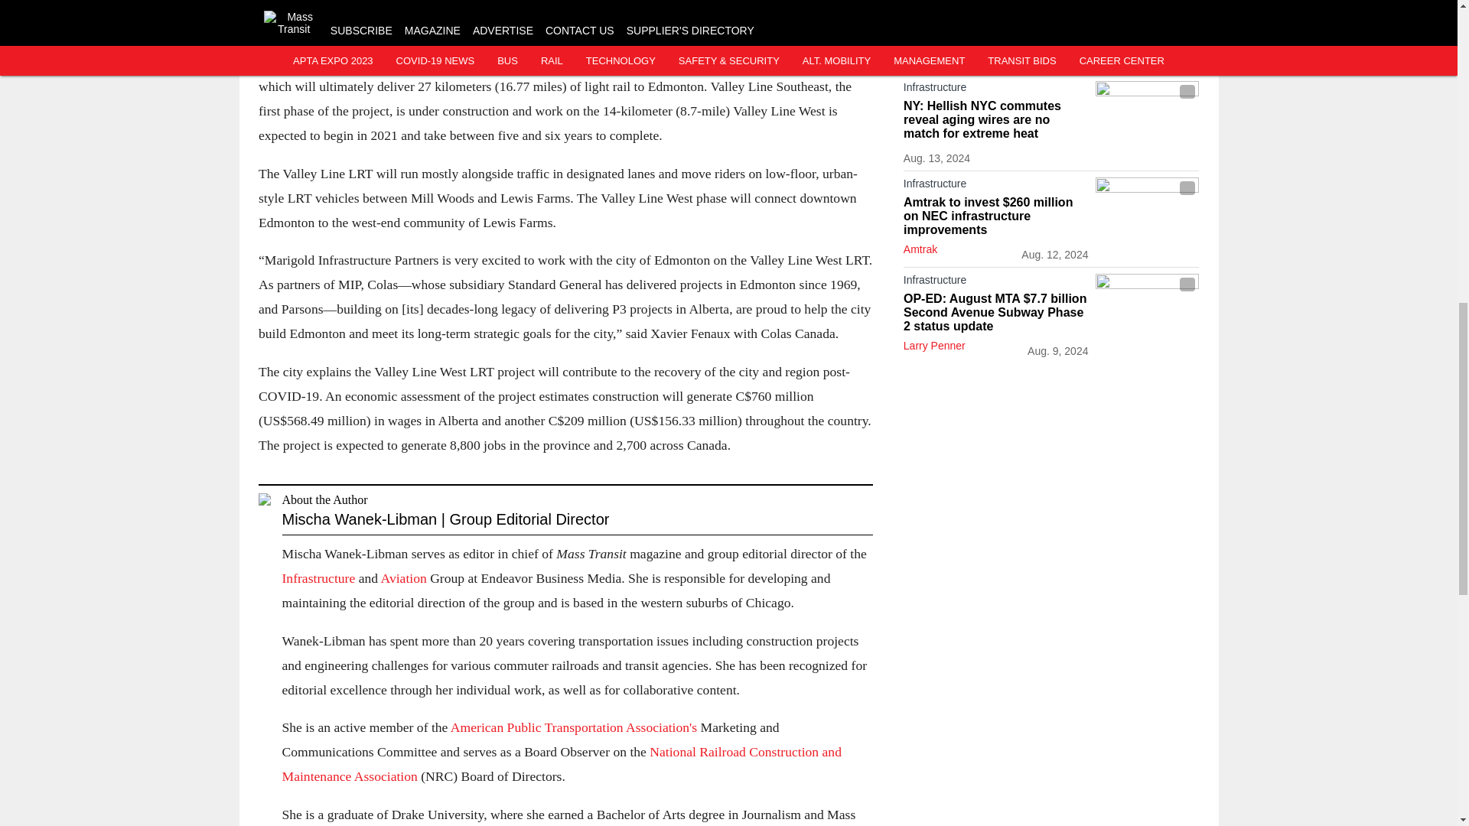 This screenshot has width=1469, height=826. Describe the element at coordinates (561, 763) in the screenshot. I see `National Railroad Construction and Maintenance Association` at that location.